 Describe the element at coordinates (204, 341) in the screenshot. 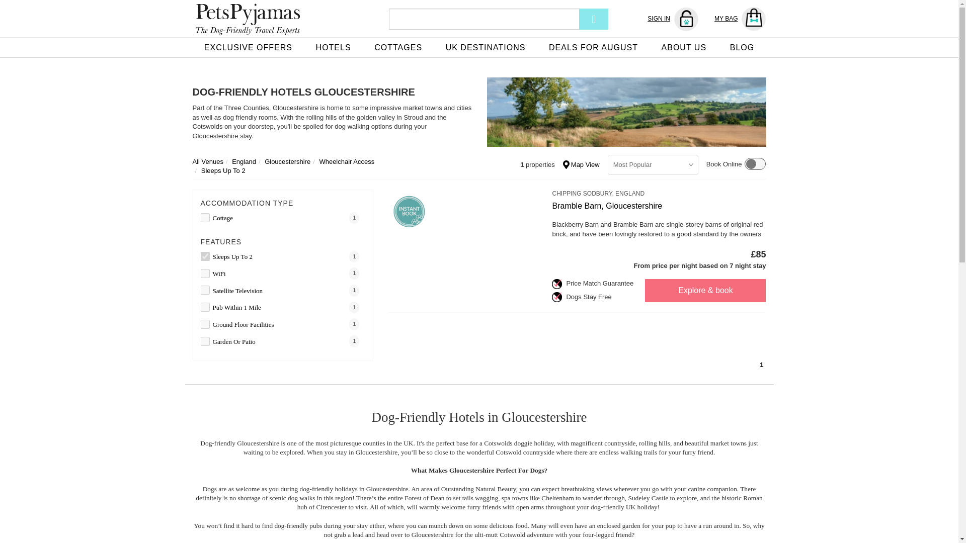

I see `on` at that location.